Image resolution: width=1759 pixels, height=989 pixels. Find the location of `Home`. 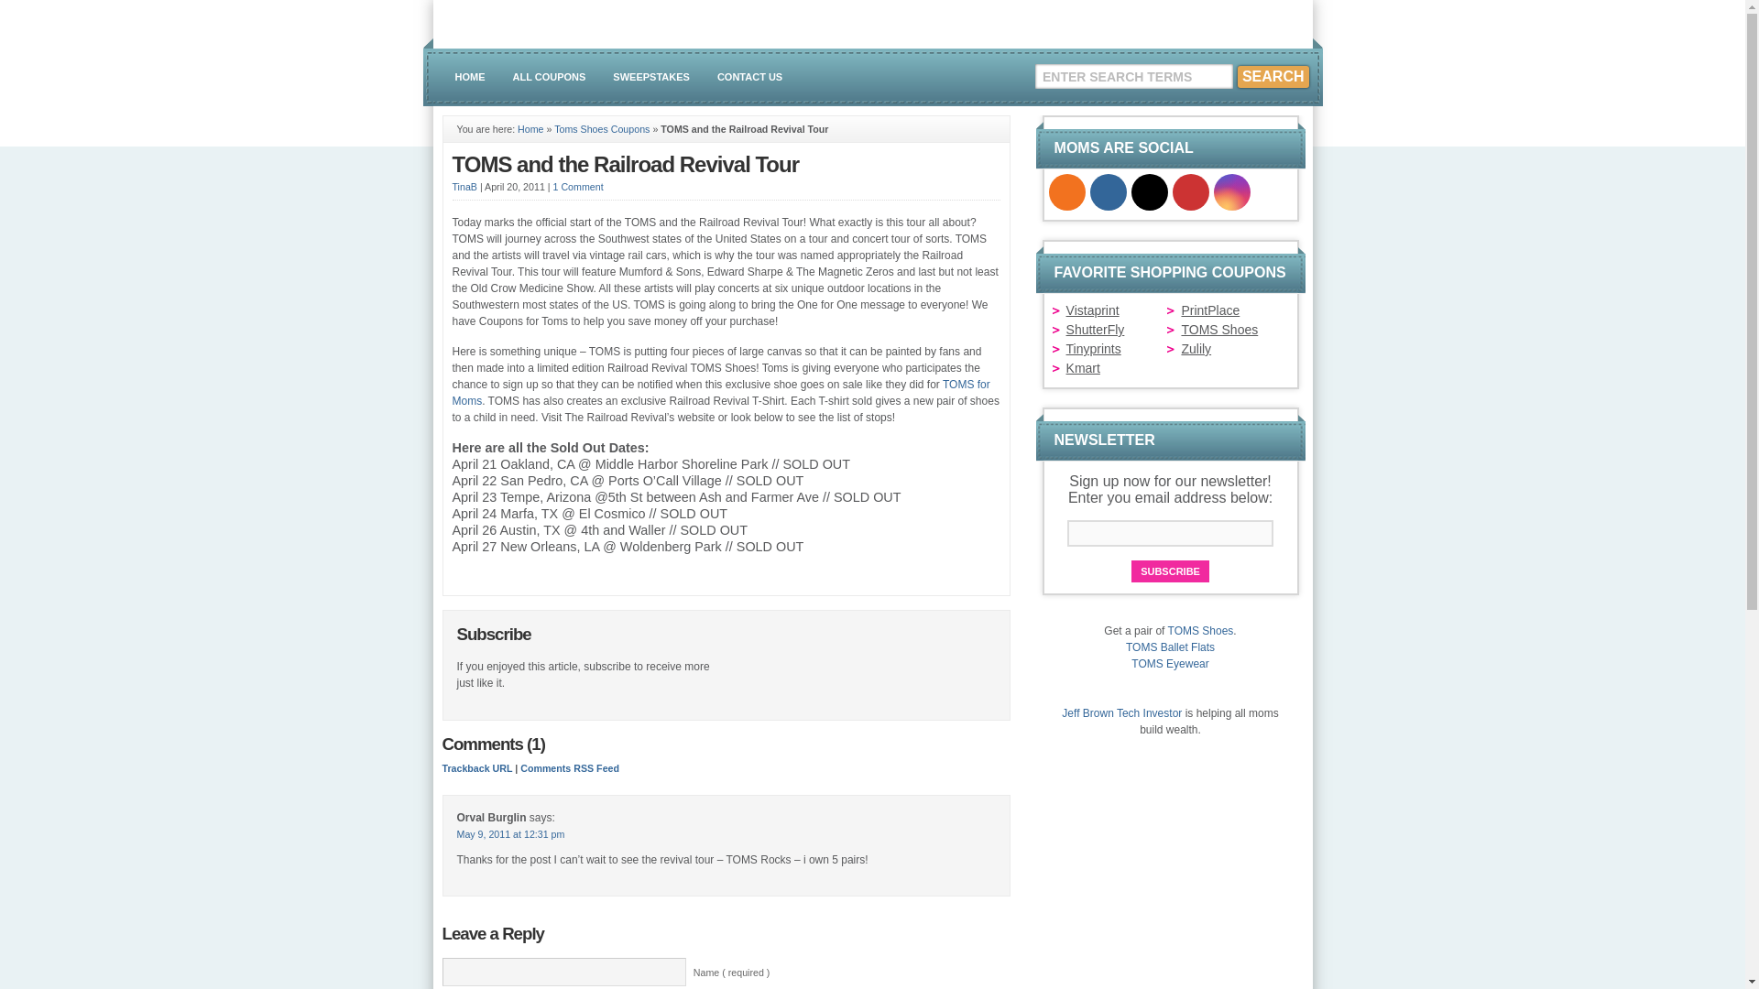

Home is located at coordinates (530, 128).